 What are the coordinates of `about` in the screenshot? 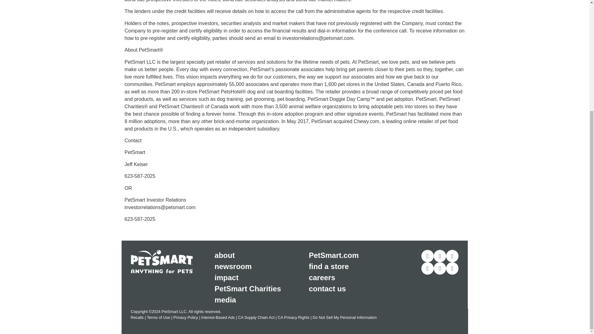 It's located at (262, 255).